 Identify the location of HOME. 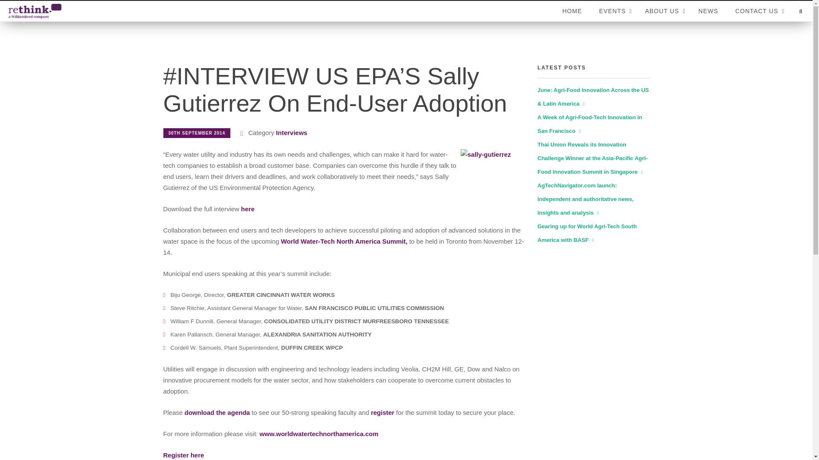
(572, 11).